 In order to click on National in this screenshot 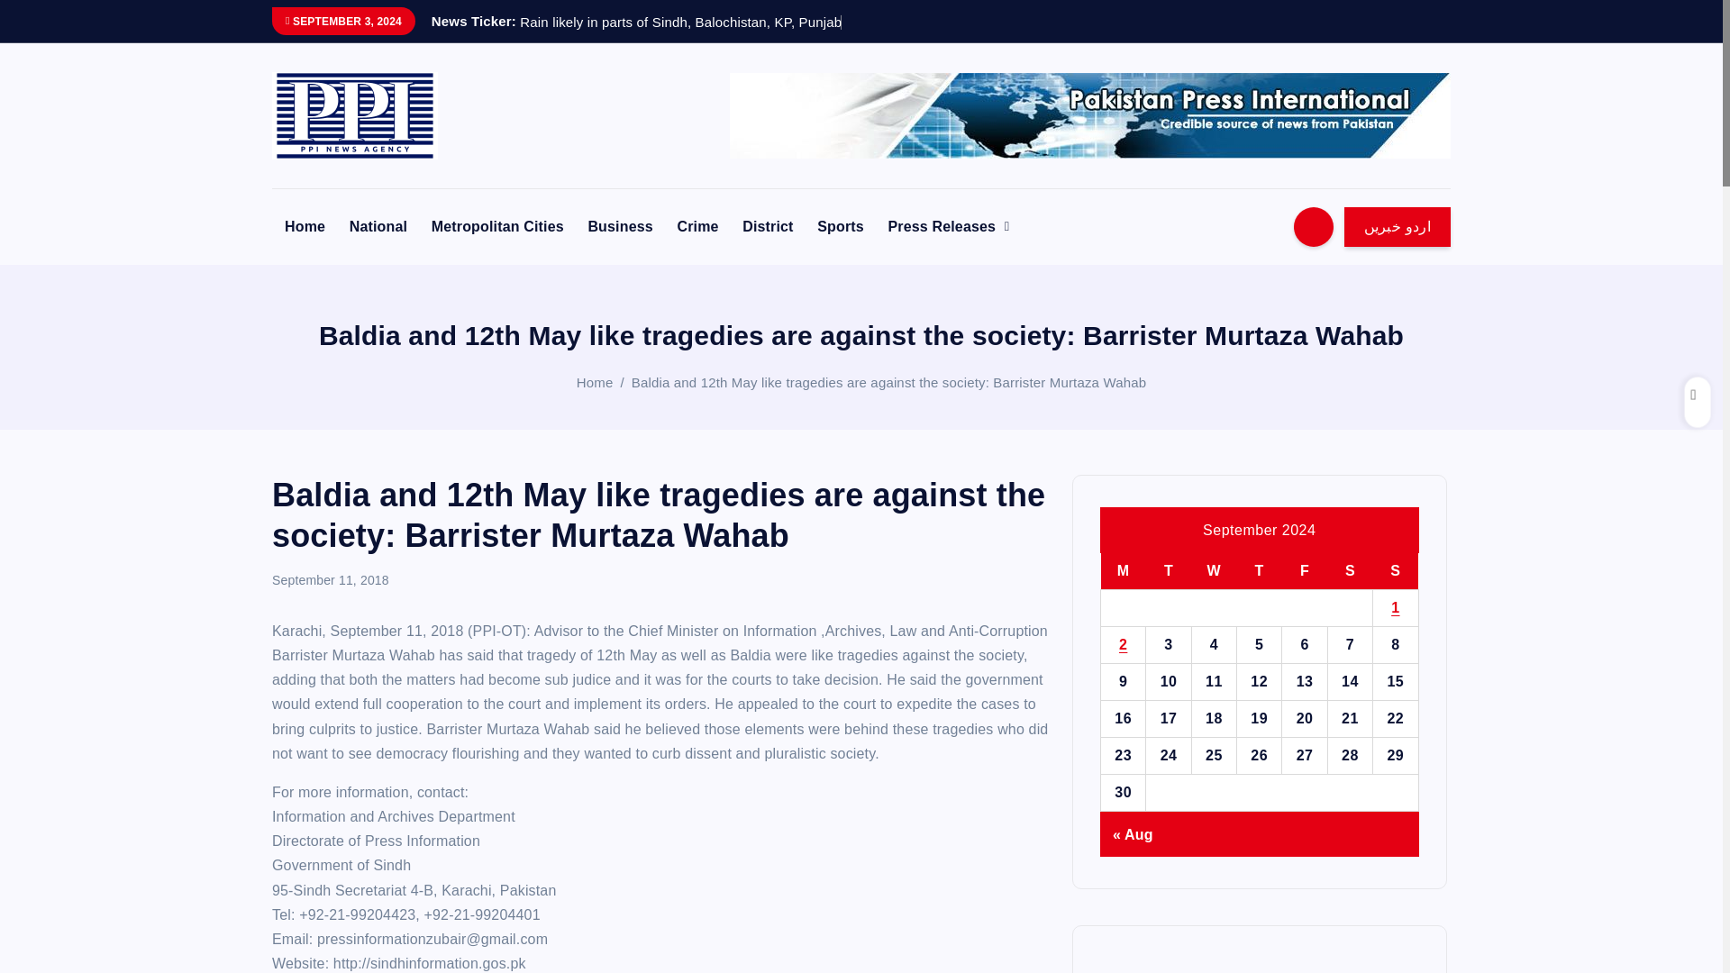, I will do `click(378, 227)`.